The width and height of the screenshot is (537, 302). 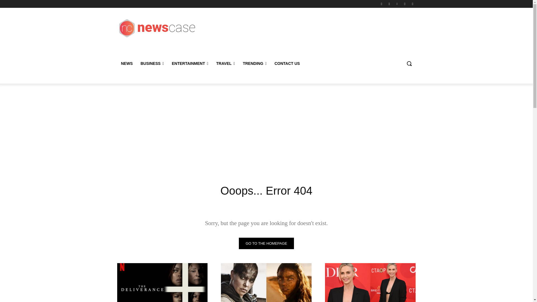 I want to click on Go to the homepage, so click(x=266, y=243).